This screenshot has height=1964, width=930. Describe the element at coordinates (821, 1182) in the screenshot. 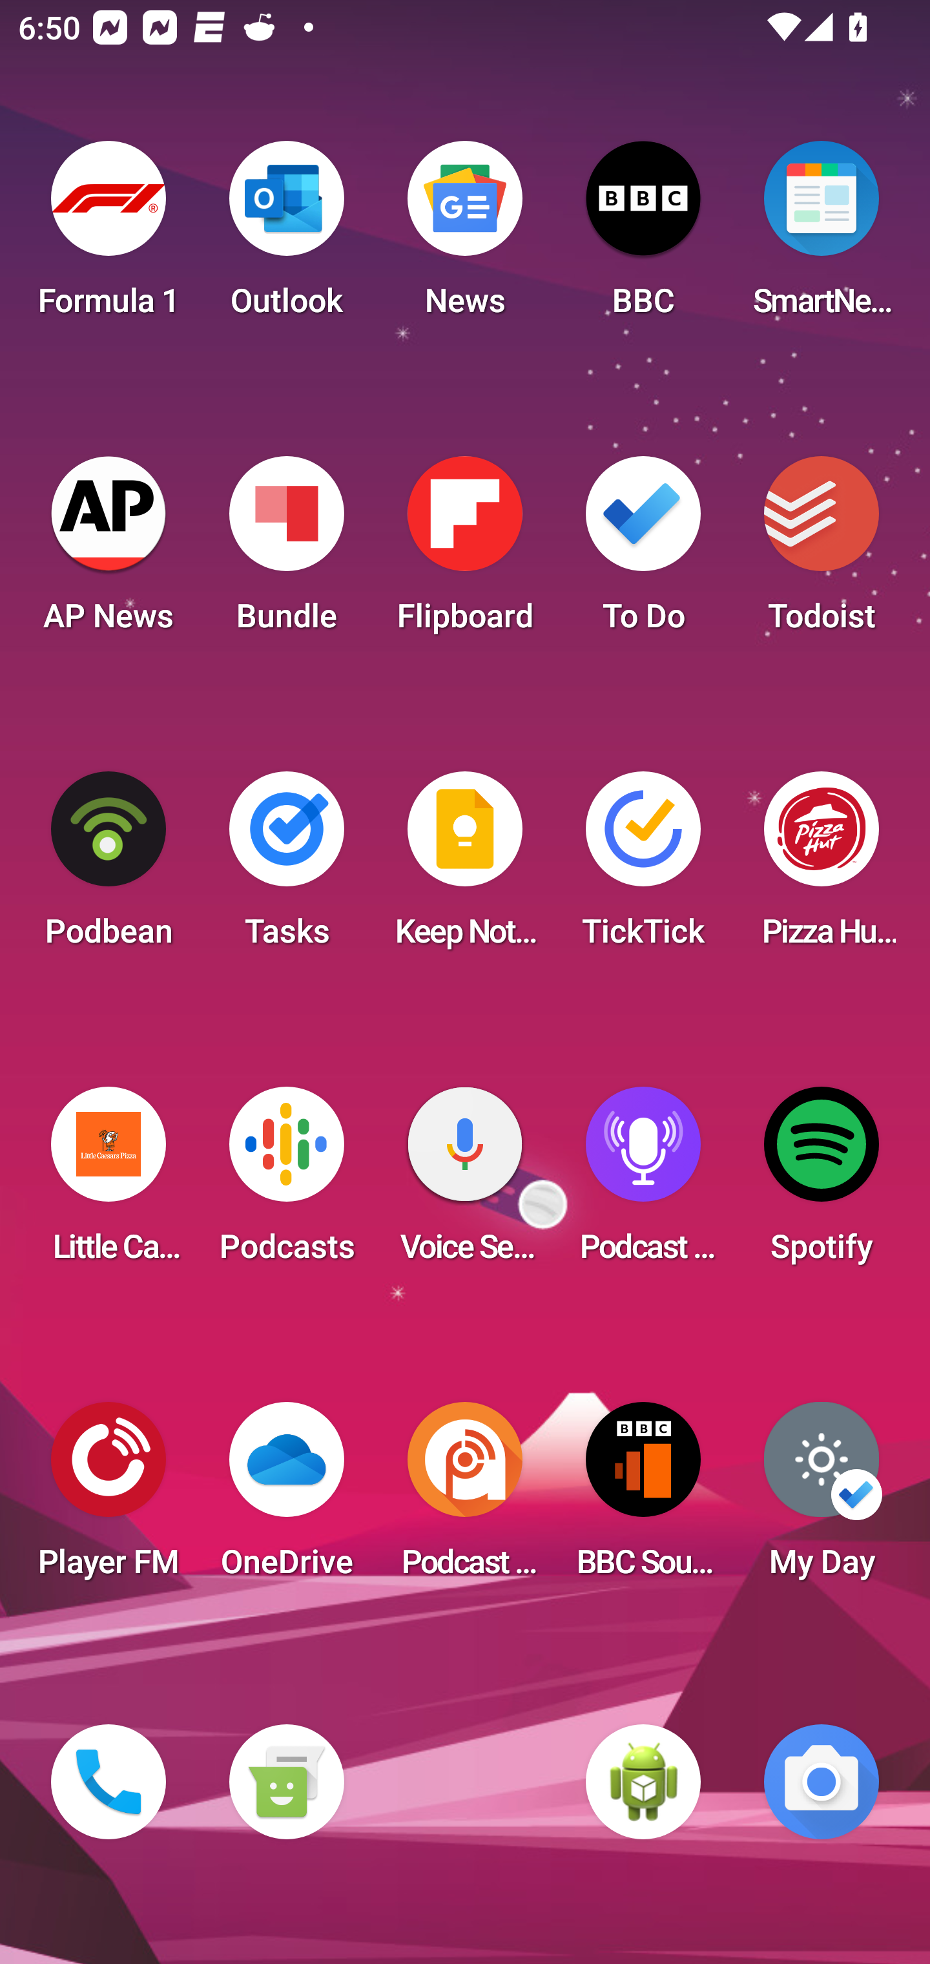

I see `Spotify` at that location.